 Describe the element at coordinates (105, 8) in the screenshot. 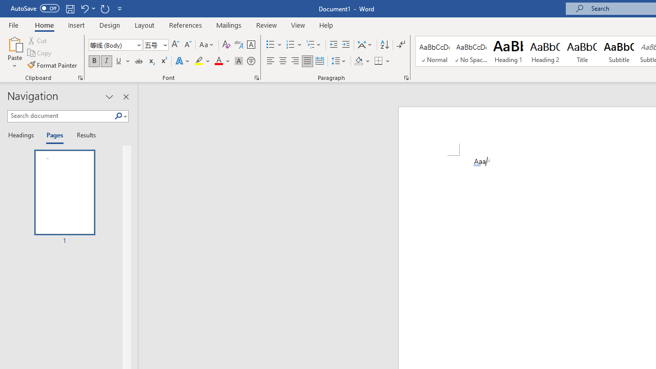

I see `Repeat Style` at that location.